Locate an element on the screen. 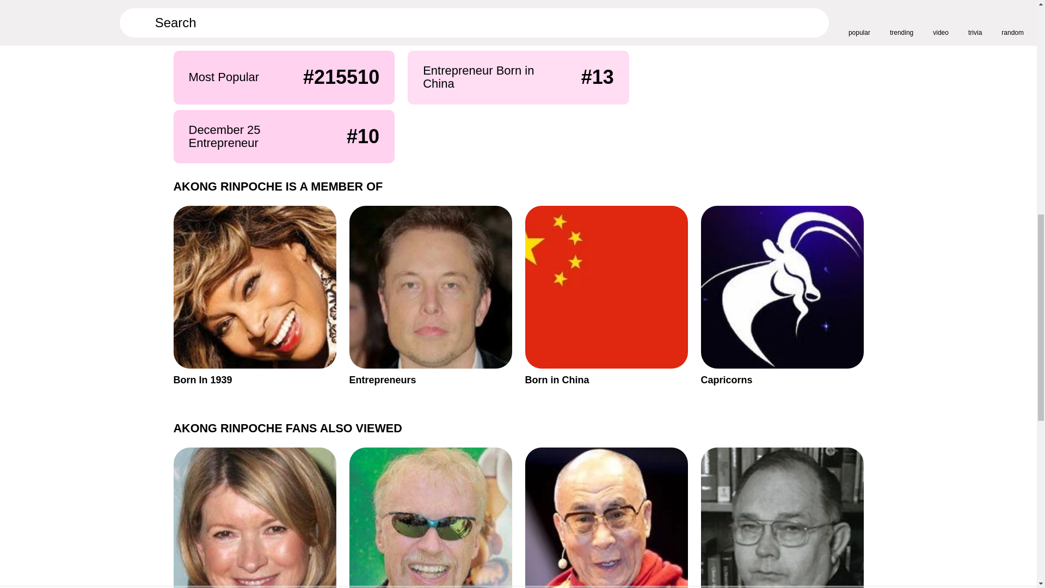 The width and height of the screenshot is (1045, 588). Capricorns is located at coordinates (430, 296).